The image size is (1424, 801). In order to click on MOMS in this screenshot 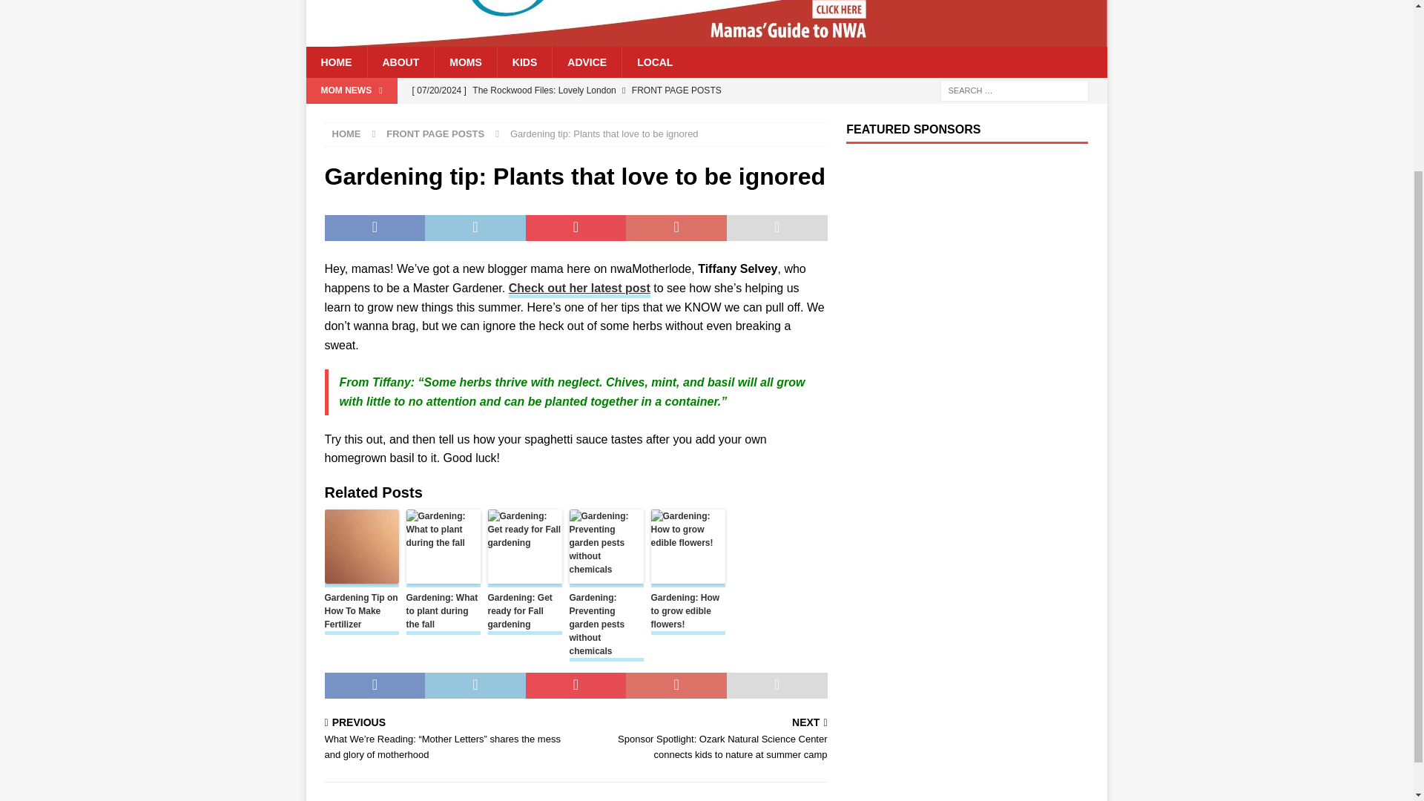, I will do `click(466, 62)`.